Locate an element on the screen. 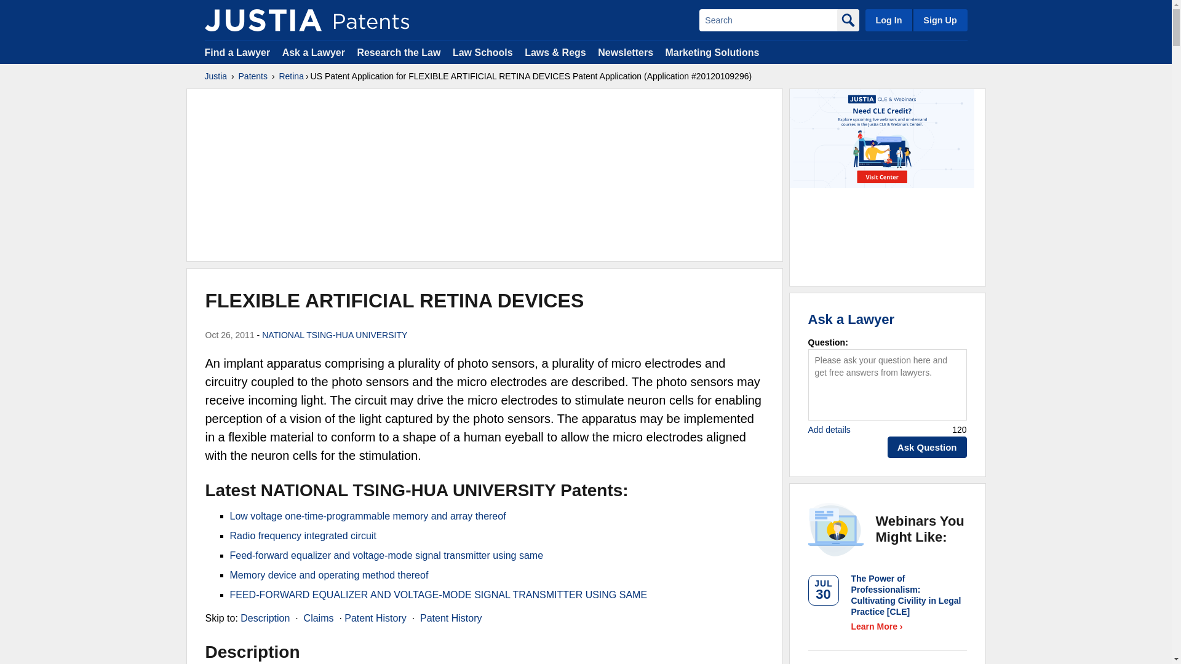 This screenshot has width=1181, height=664. Claims is located at coordinates (319, 618).